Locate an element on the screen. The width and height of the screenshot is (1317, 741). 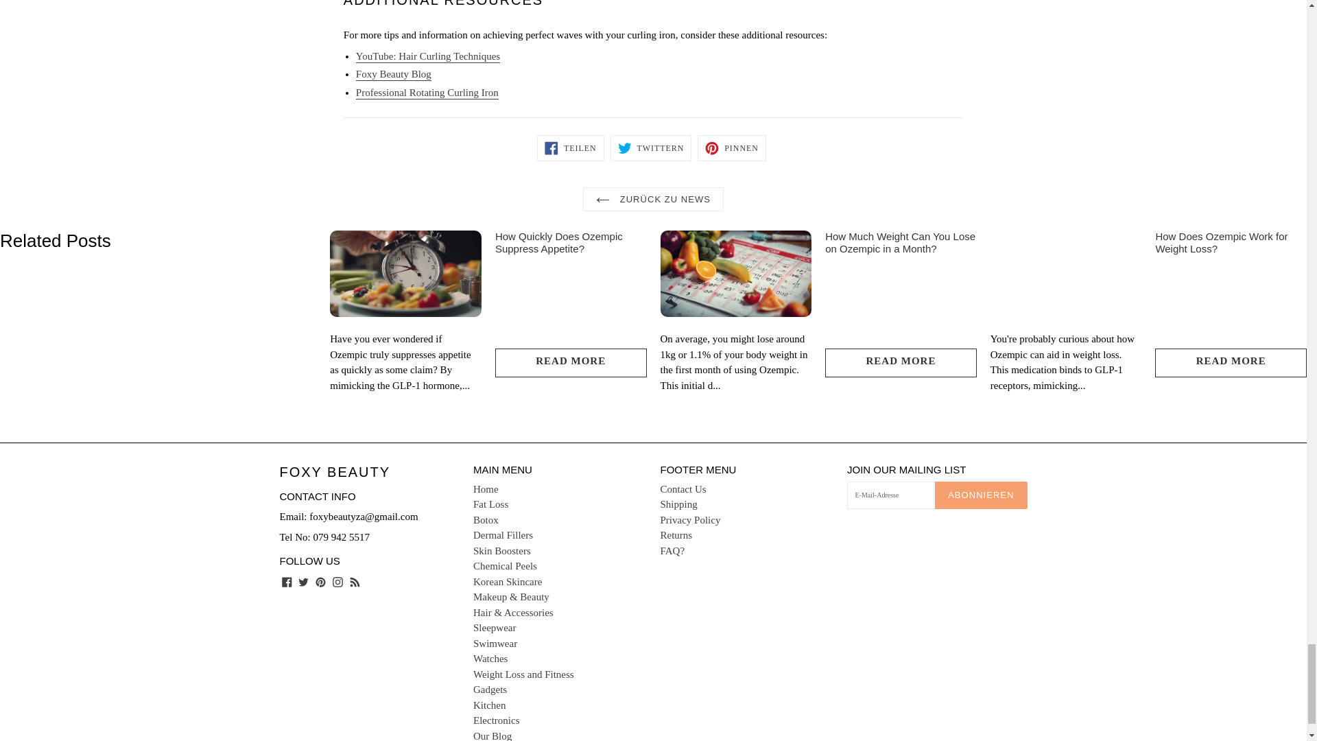
Auf Twitter twittern is located at coordinates (652, 148).